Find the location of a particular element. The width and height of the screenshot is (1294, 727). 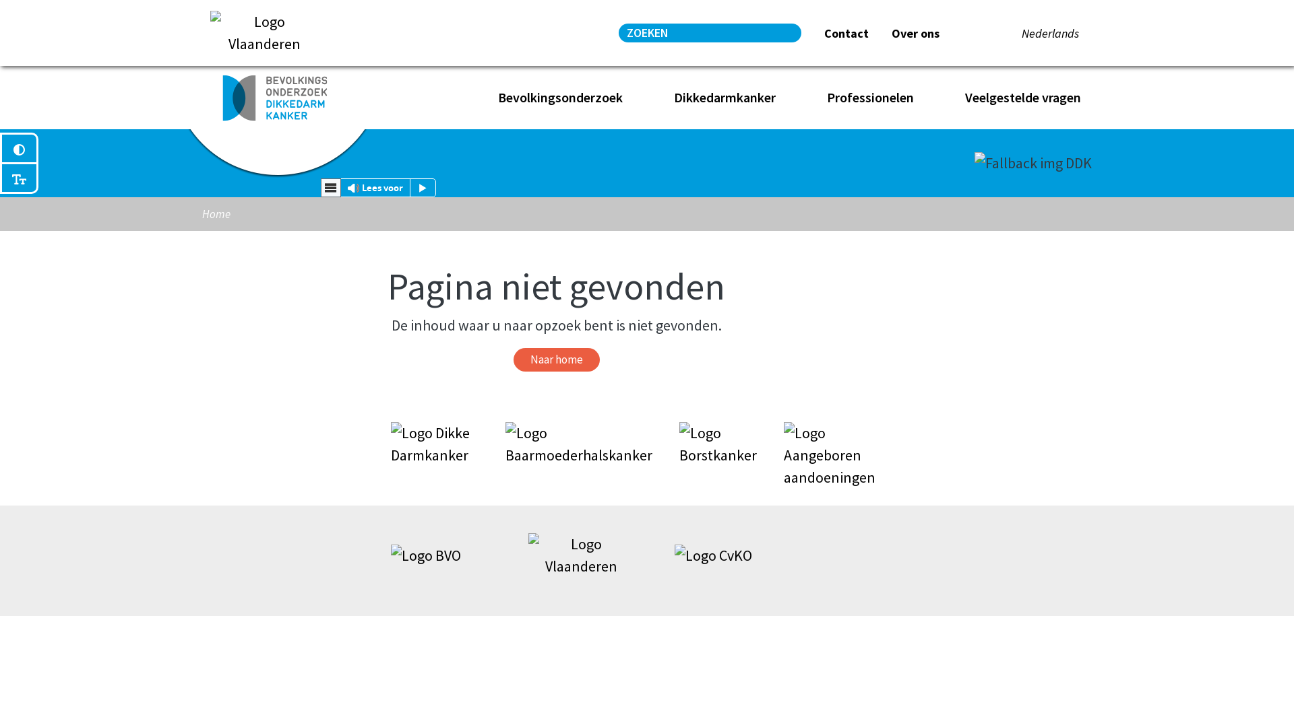

Professionelen is located at coordinates (876, 98).